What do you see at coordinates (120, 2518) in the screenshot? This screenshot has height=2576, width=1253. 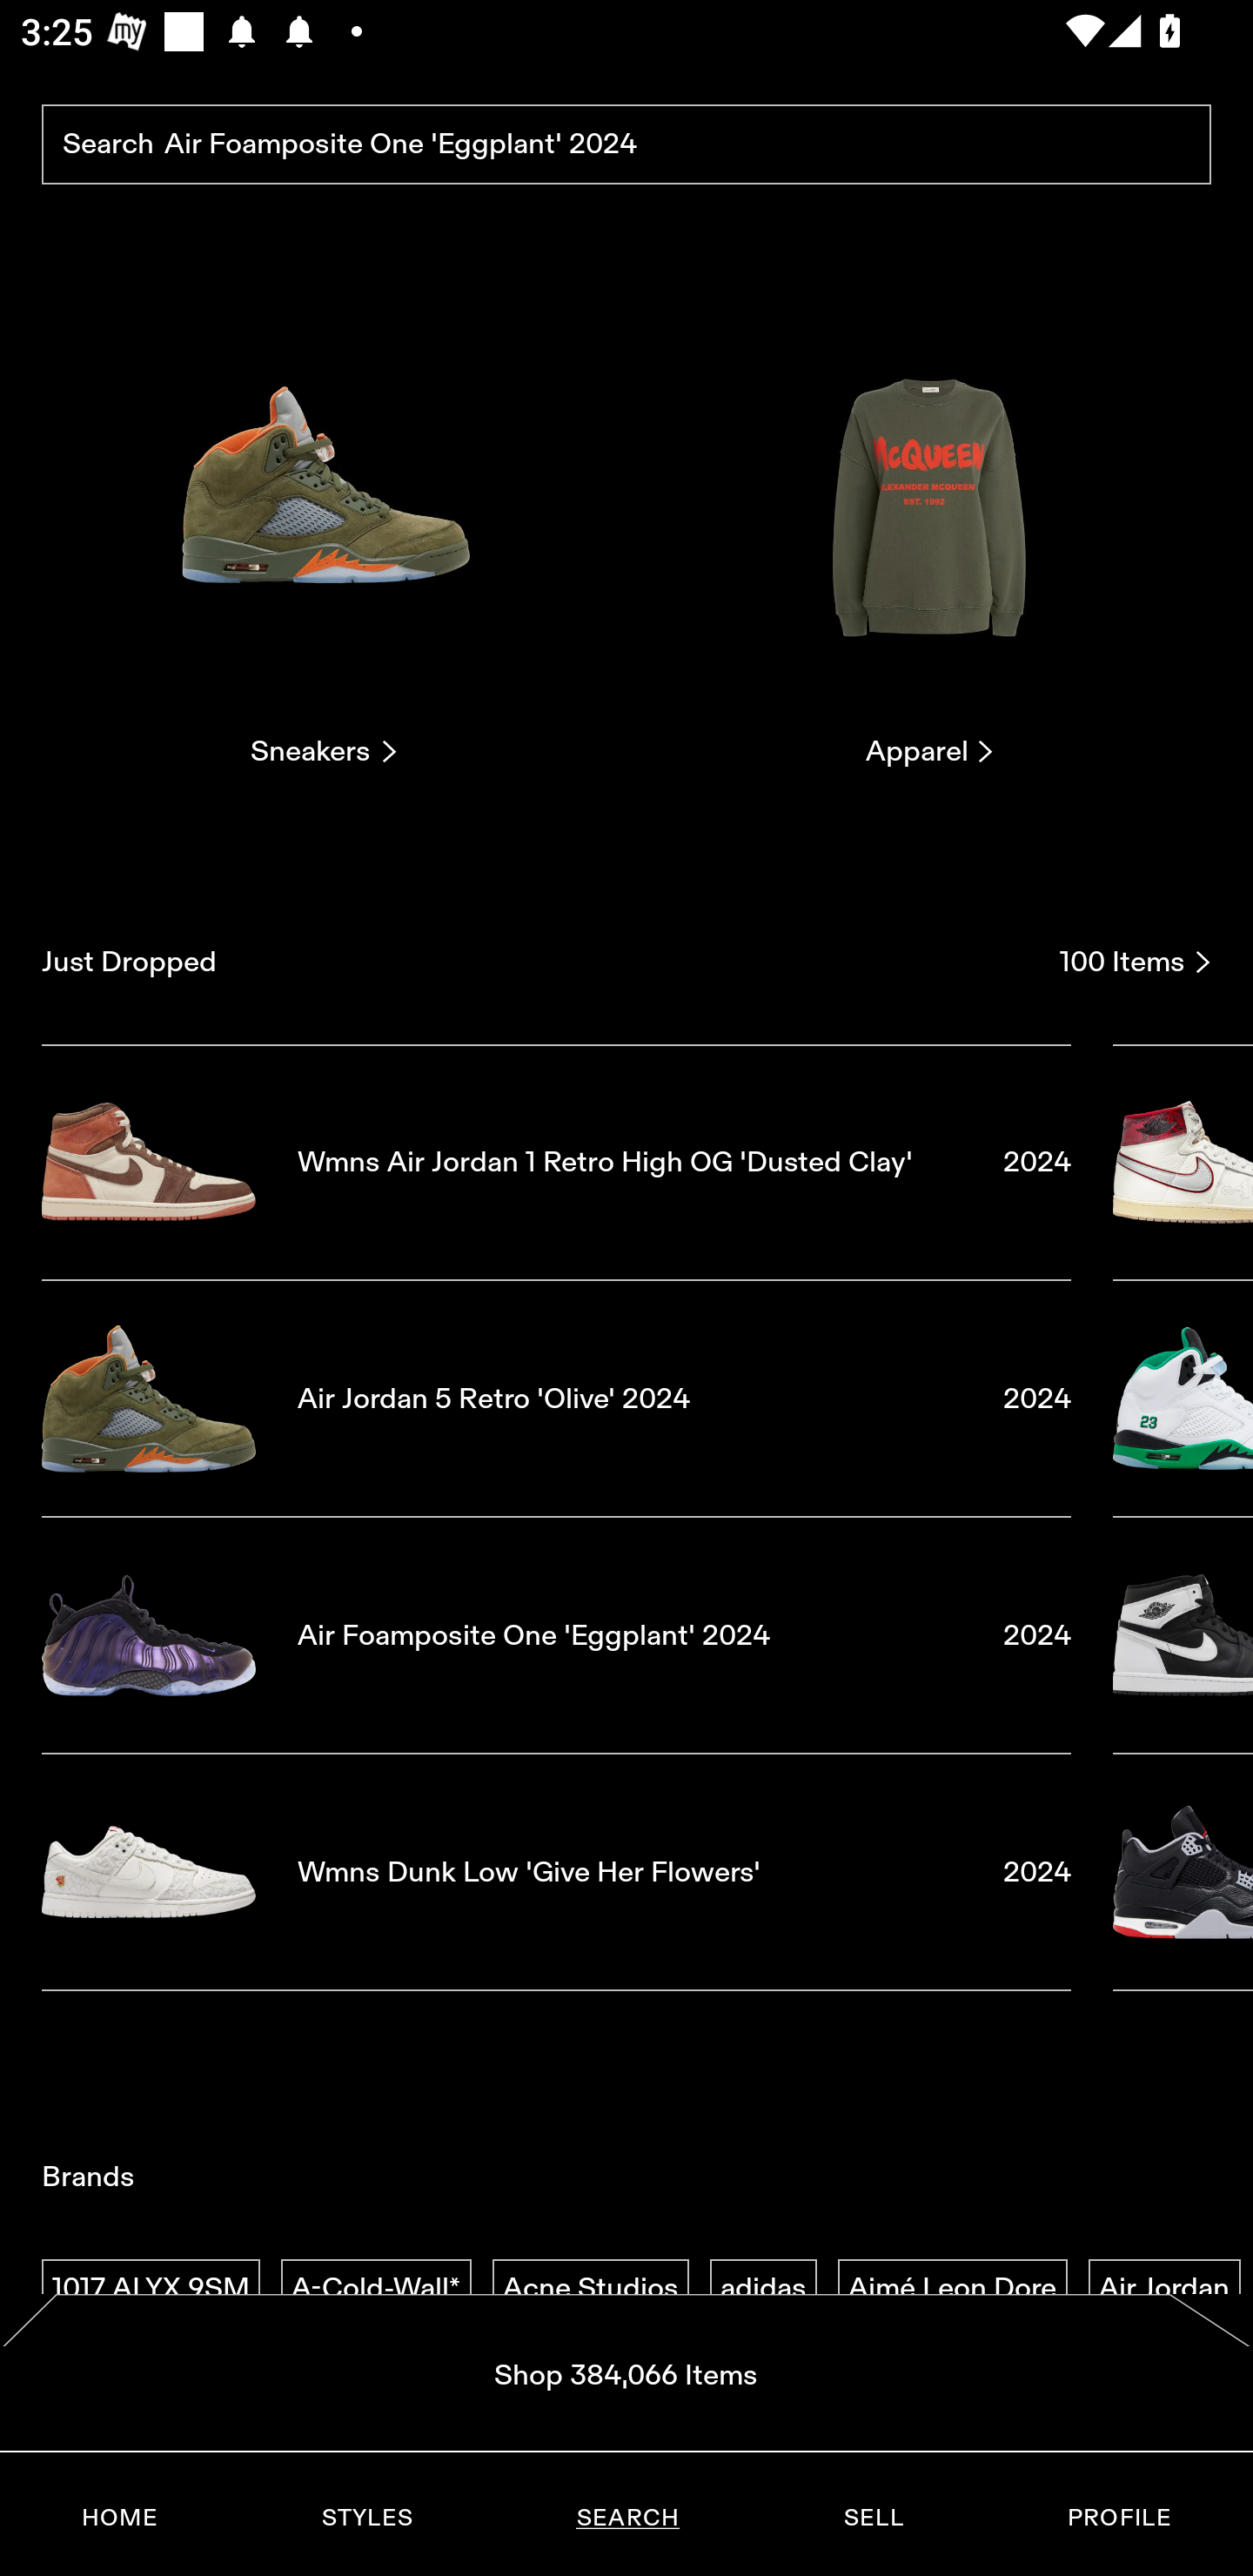 I see `HOME` at bounding box center [120, 2518].